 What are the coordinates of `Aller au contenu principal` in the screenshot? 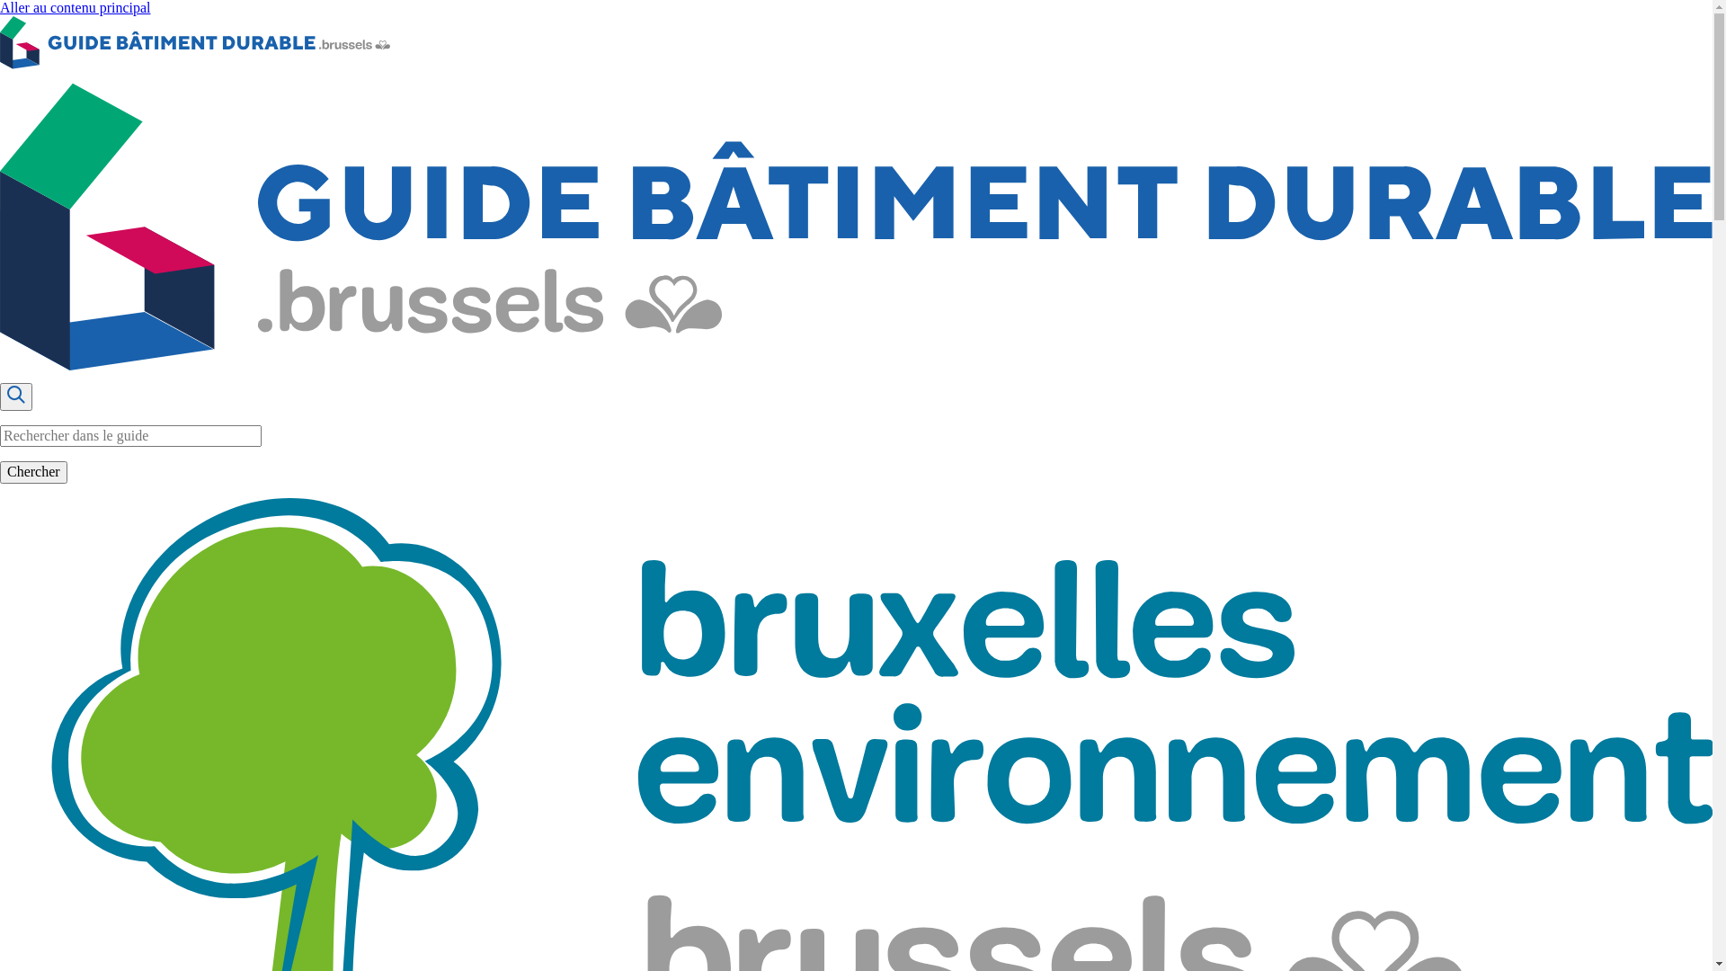 It's located at (76, 7).